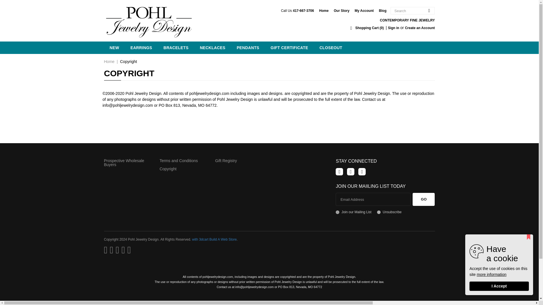  What do you see at coordinates (289, 47) in the screenshot?
I see `GIFT CERTIFICATE` at bounding box center [289, 47].